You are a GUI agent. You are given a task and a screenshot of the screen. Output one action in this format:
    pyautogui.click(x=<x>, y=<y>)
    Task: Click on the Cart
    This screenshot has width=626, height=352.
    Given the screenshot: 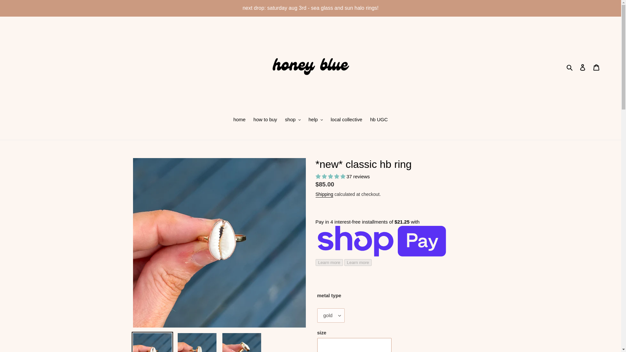 What is the action you would take?
    pyautogui.click(x=596, y=67)
    